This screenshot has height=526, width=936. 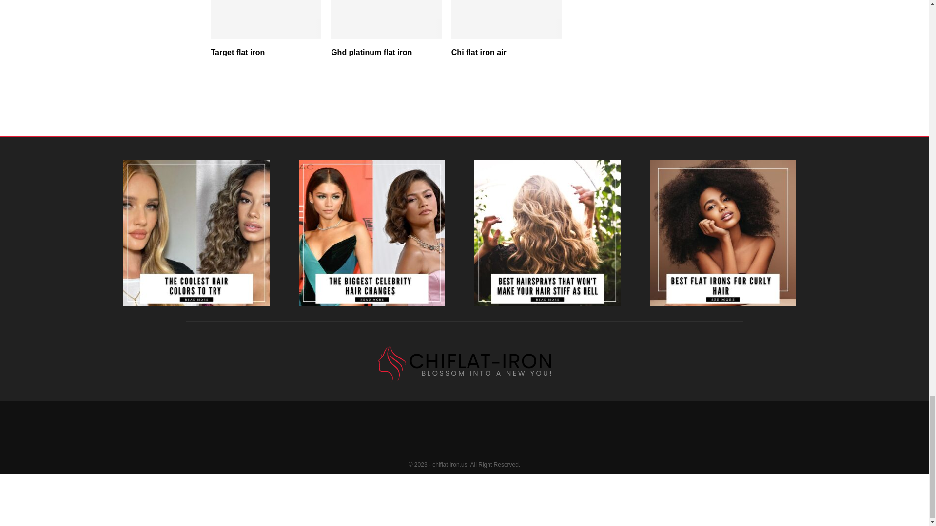 What do you see at coordinates (371, 52) in the screenshot?
I see `Ghd platinum flat iron` at bounding box center [371, 52].